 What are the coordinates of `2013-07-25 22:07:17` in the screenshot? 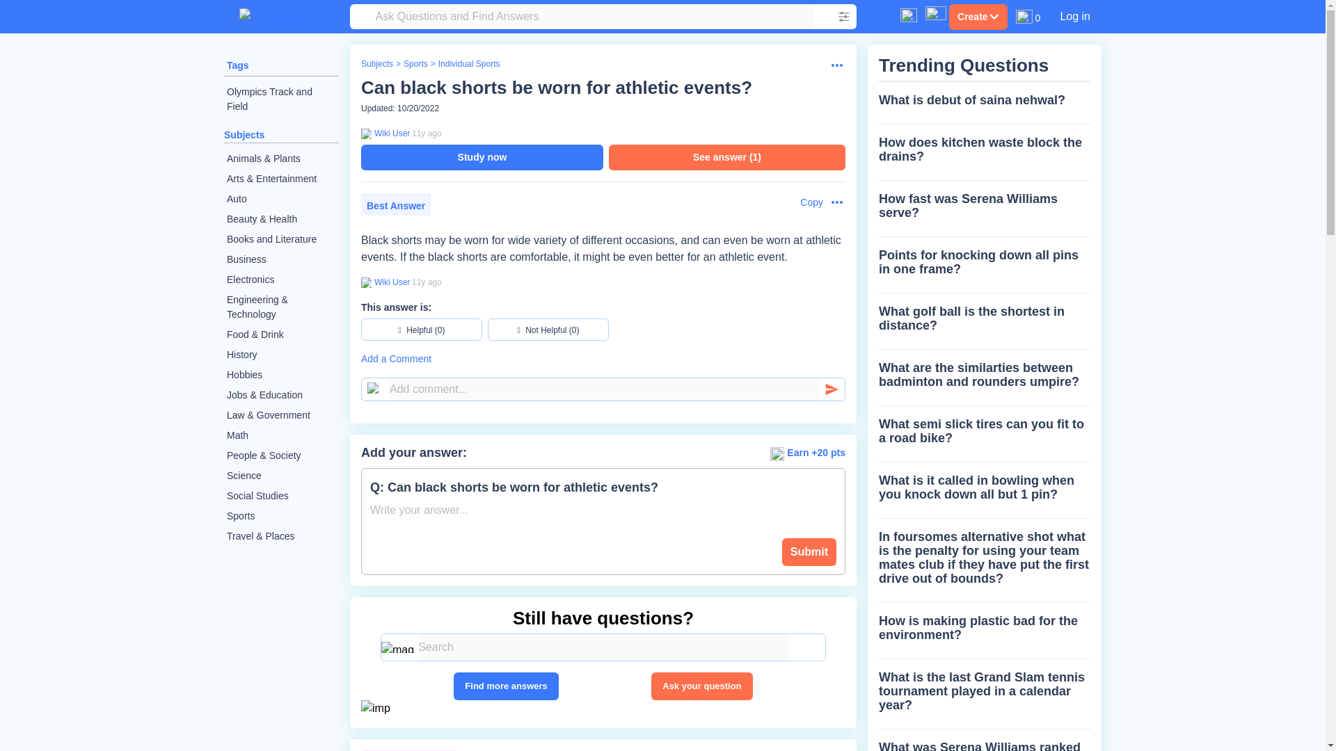 It's located at (427, 133).